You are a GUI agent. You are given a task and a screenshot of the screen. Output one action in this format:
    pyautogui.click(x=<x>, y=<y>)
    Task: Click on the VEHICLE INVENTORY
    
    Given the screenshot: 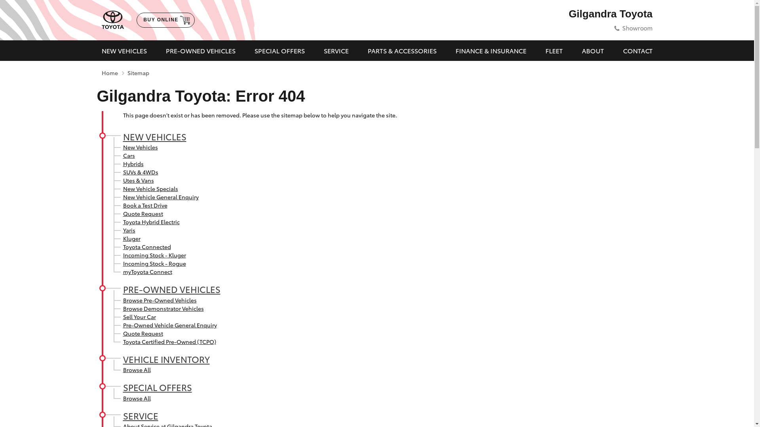 What is the action you would take?
    pyautogui.click(x=166, y=359)
    